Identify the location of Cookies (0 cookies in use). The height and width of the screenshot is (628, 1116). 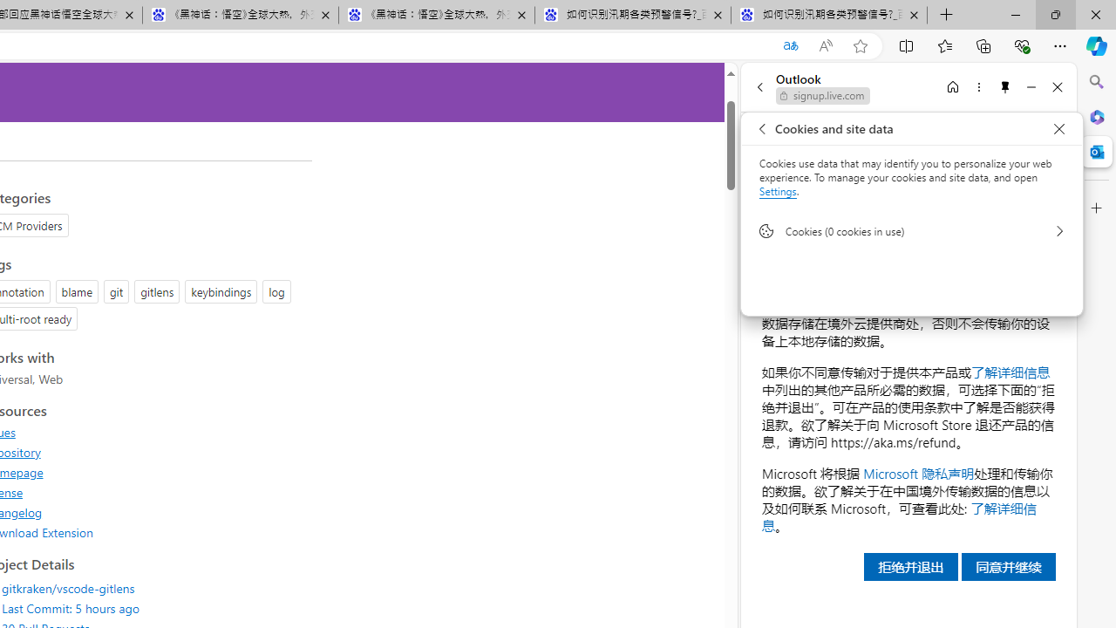
(912, 230).